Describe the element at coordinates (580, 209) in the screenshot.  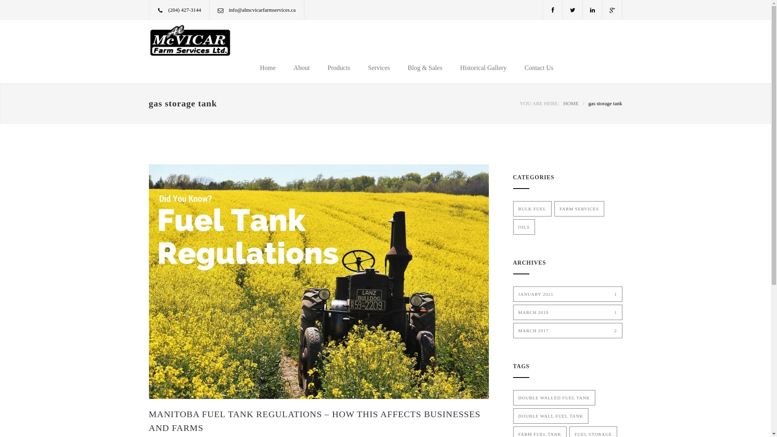
I see `FARM SERVICES` at that location.